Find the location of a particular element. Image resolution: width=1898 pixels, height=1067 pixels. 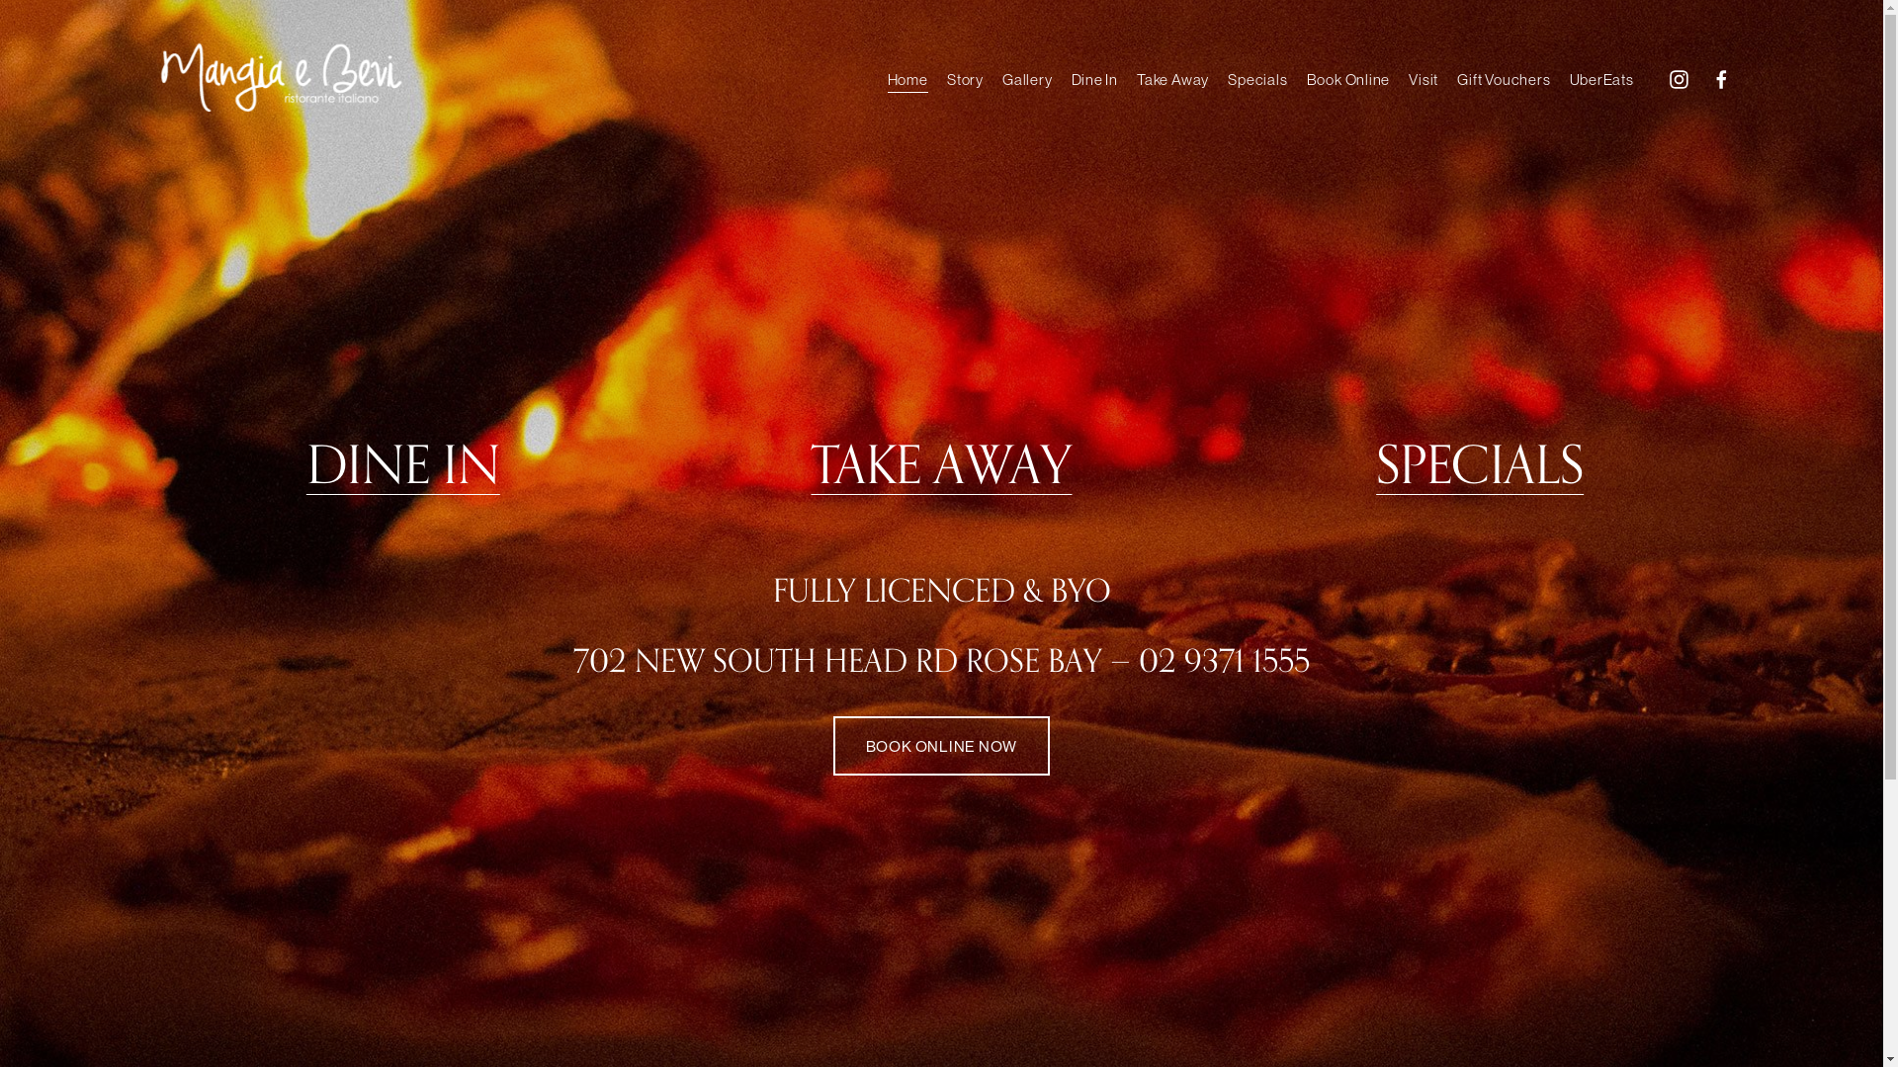

DINE IN is located at coordinates (403, 466).